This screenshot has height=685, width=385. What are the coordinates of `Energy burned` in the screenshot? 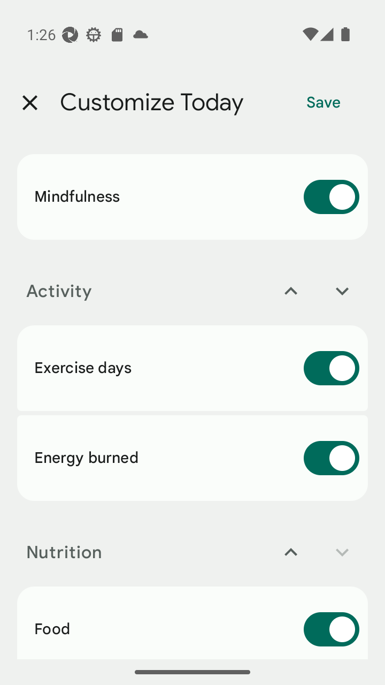 It's located at (192, 458).